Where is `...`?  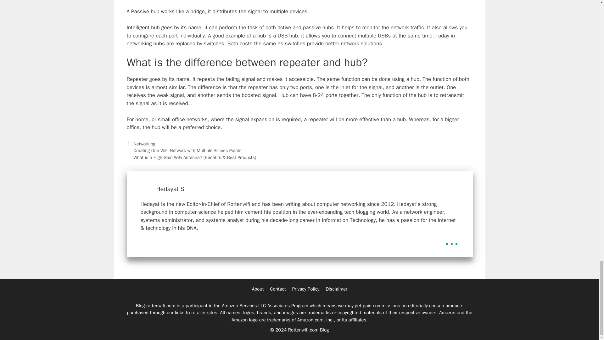 ... is located at coordinates (452, 240).